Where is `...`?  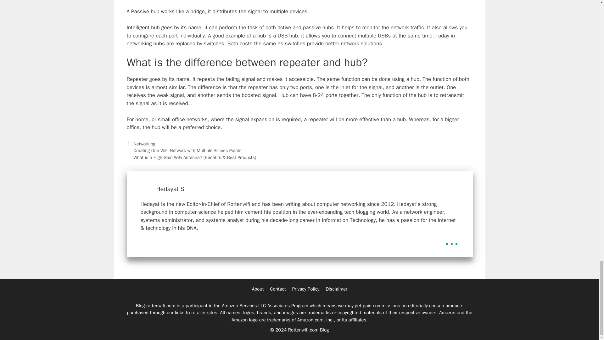 ... is located at coordinates (452, 240).